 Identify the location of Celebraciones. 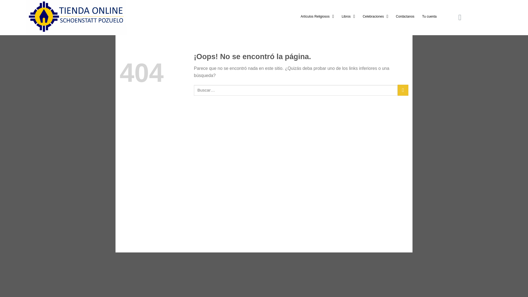
(376, 16).